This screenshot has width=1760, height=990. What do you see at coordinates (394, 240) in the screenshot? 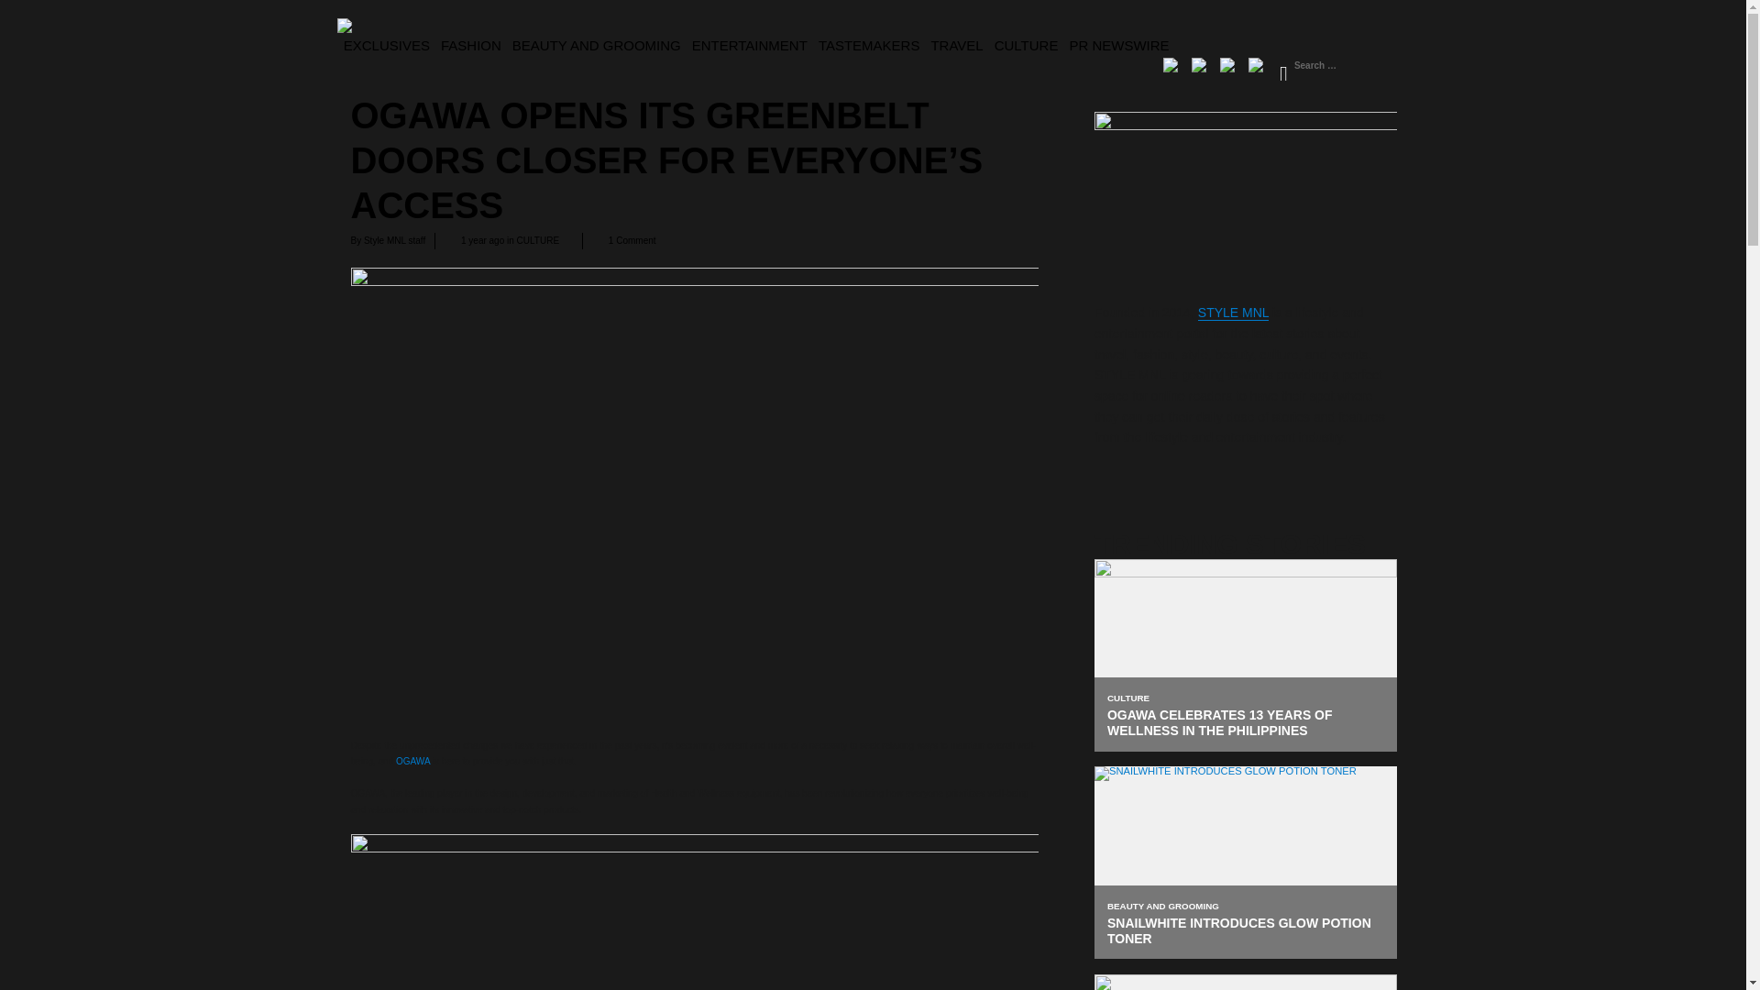
I see `Style MNL staff` at bounding box center [394, 240].